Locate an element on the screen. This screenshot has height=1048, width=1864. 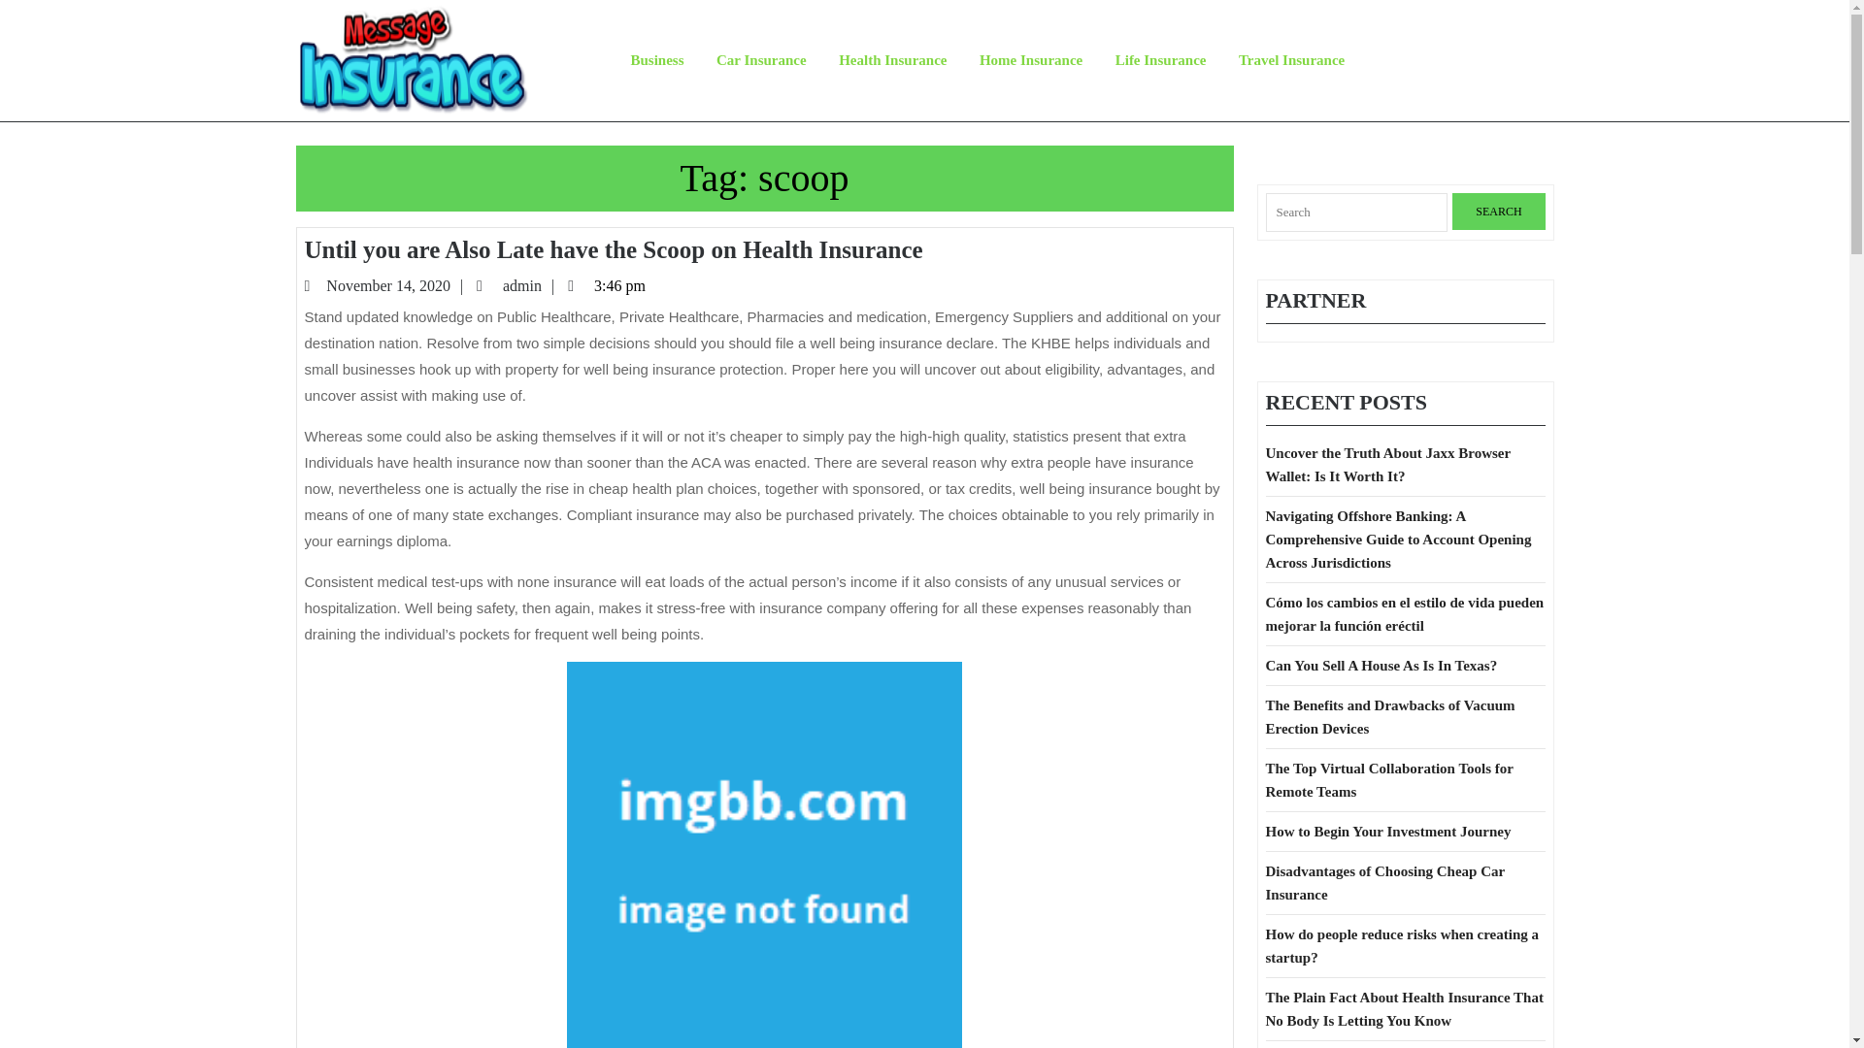
Life Insurance is located at coordinates (761, 60).